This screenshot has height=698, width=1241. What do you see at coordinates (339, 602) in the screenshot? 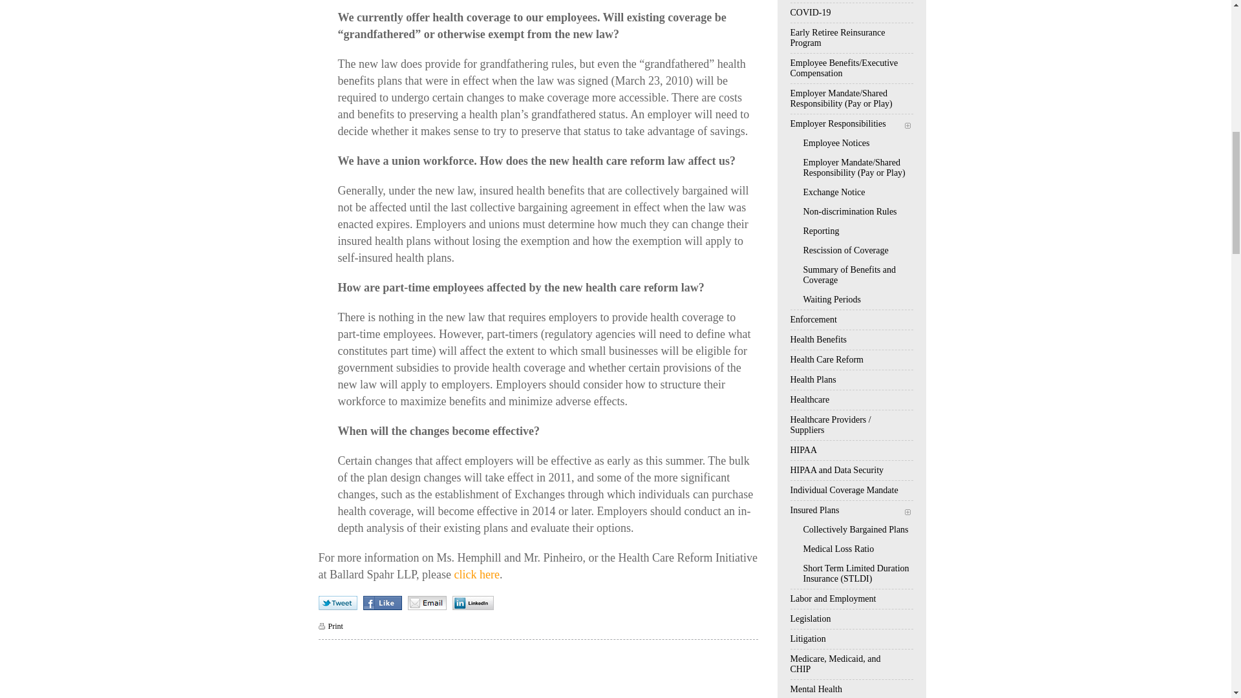
I see `Tweet this post` at bounding box center [339, 602].